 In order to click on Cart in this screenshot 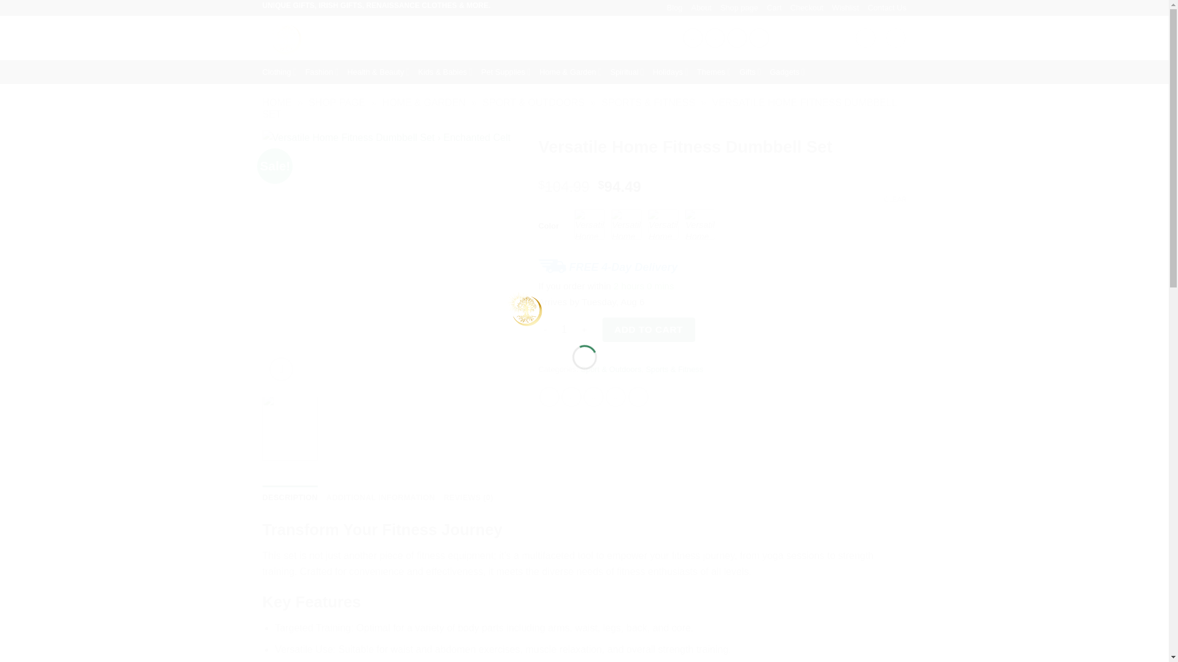, I will do `click(774, 7)`.